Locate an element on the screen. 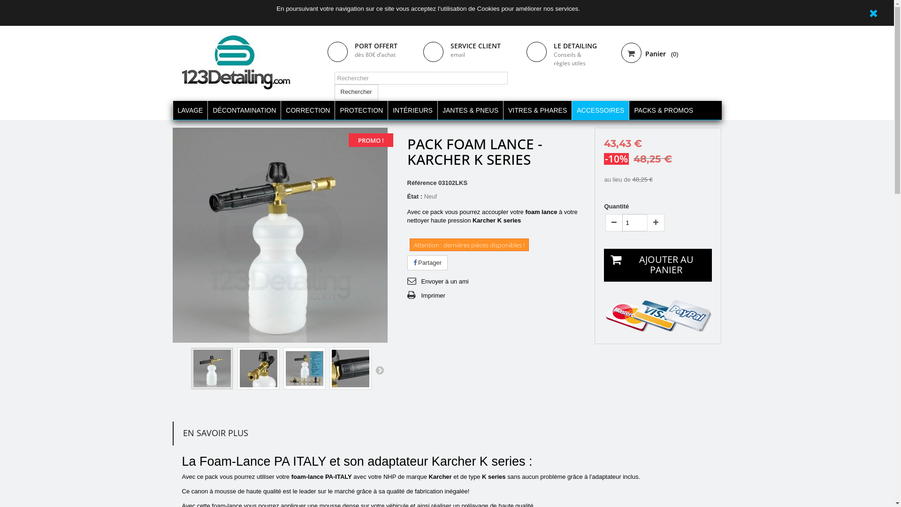  Partager is located at coordinates (428, 263).